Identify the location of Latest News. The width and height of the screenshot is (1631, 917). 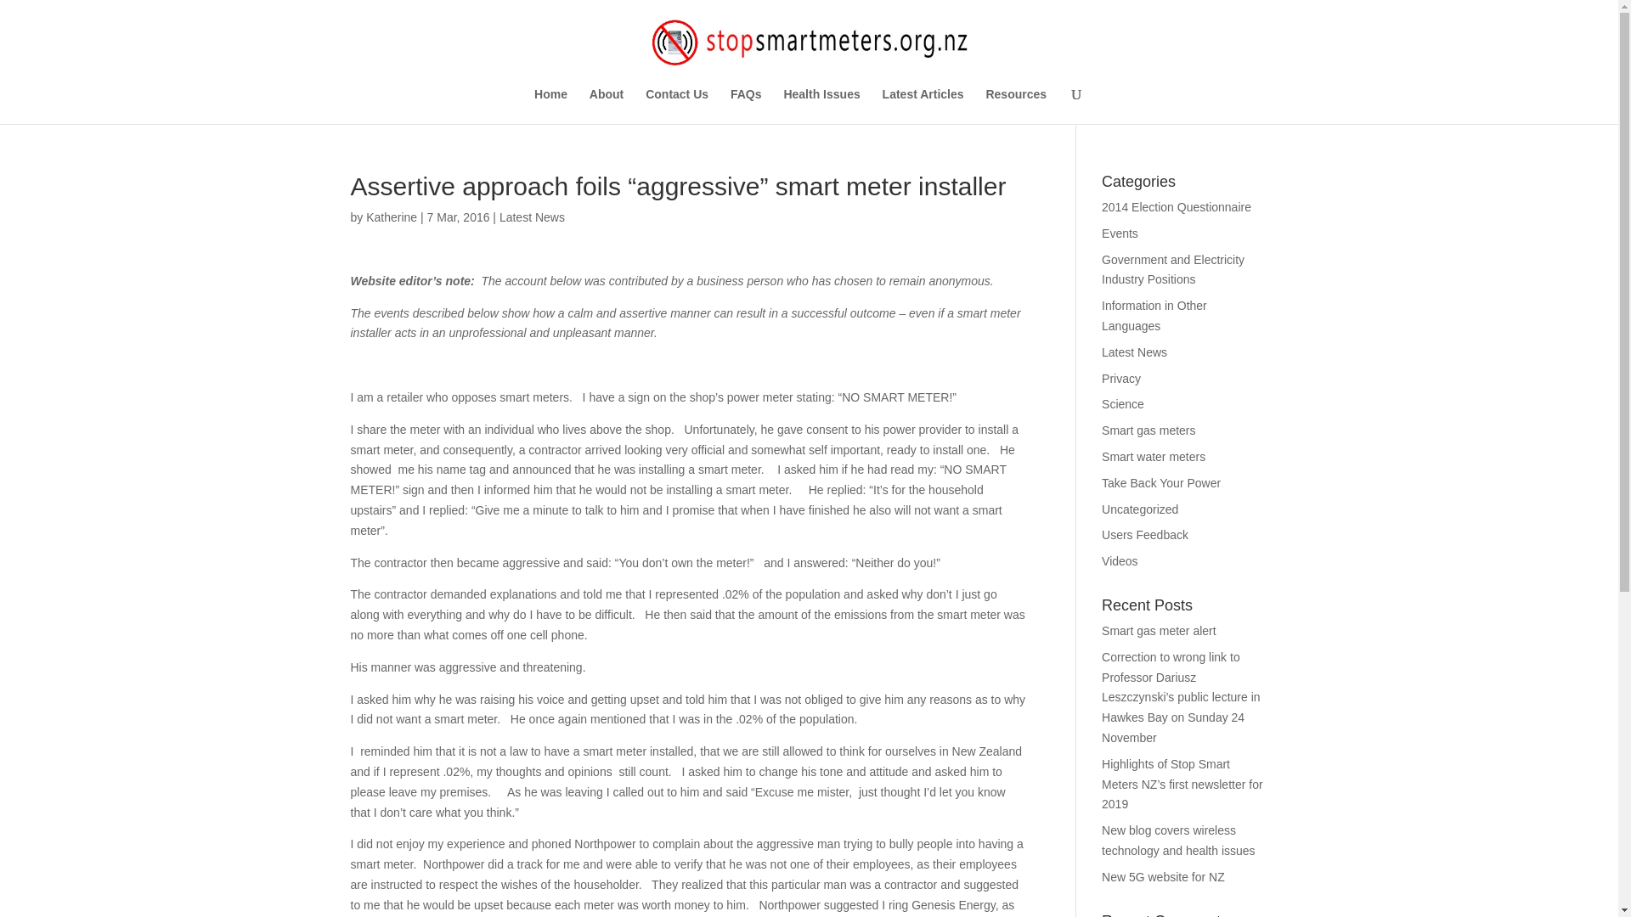
(1135, 352).